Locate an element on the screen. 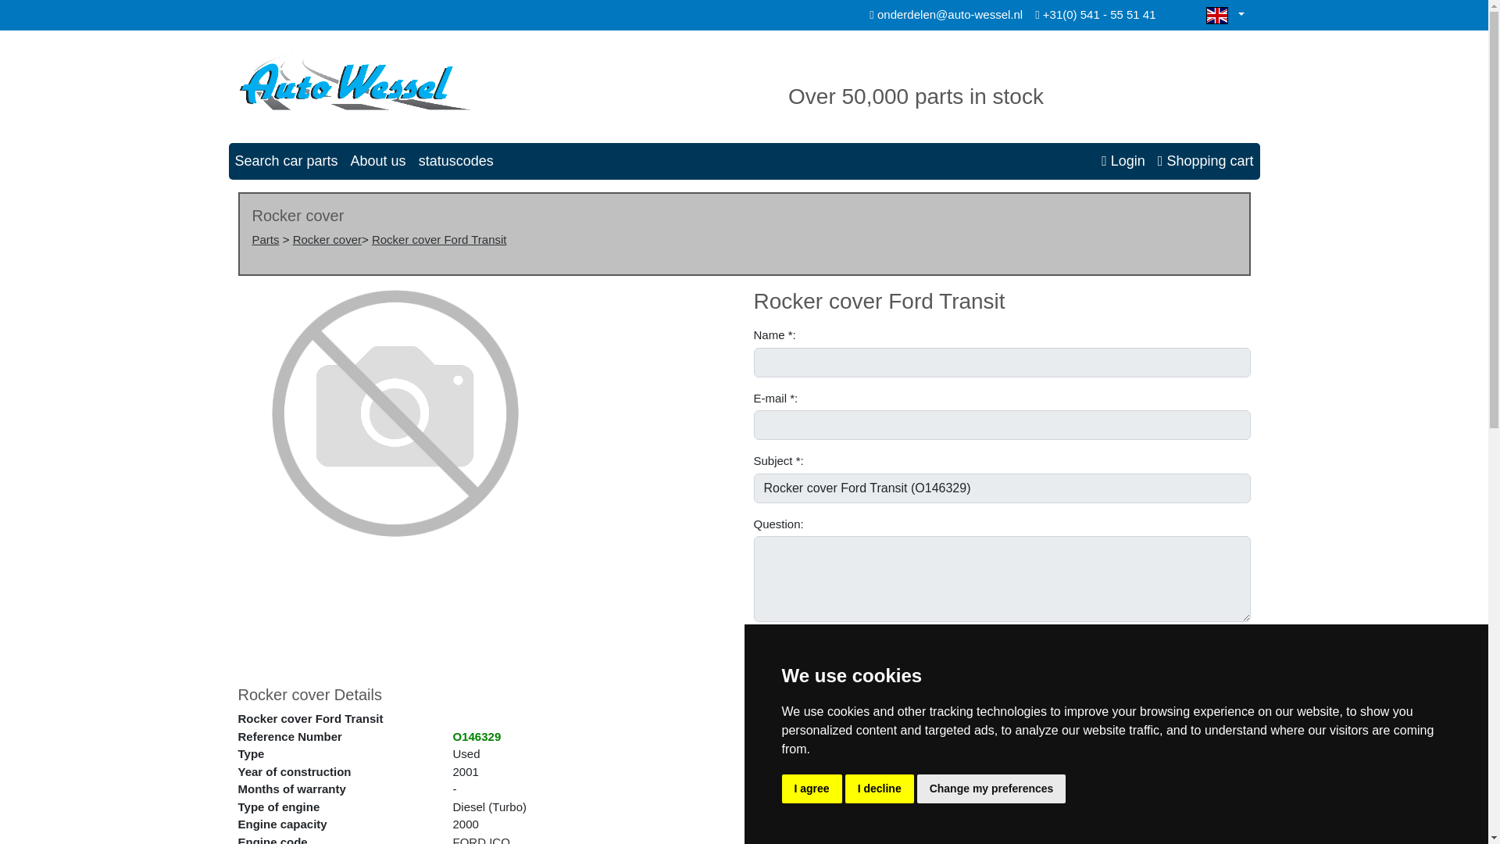  Rocker cover Ford Transit is located at coordinates (439, 239).